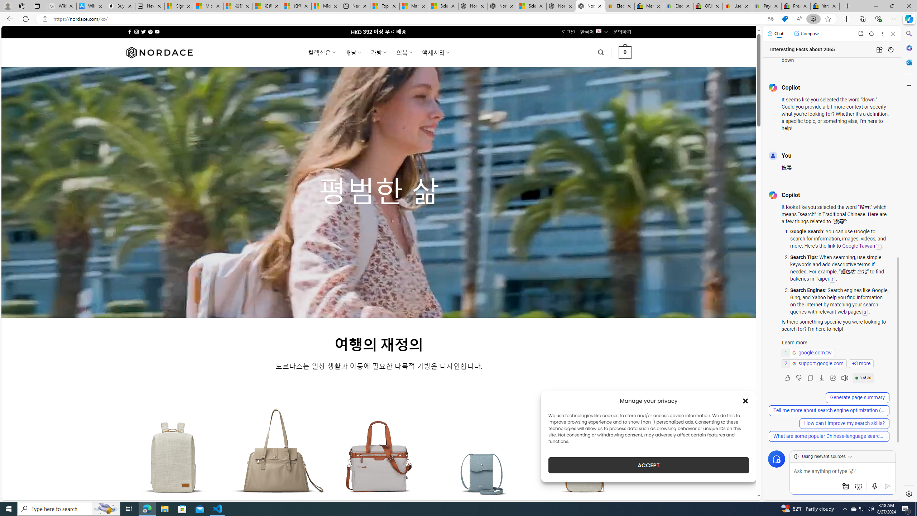  What do you see at coordinates (813, 19) in the screenshot?
I see `Enhance video` at bounding box center [813, 19].